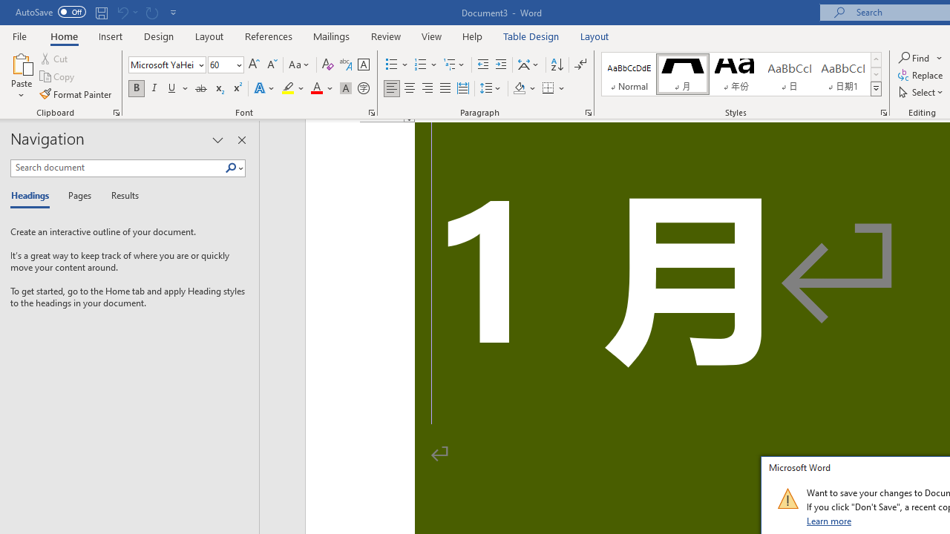  What do you see at coordinates (787, 498) in the screenshot?
I see `Class: NetUIImage` at bounding box center [787, 498].